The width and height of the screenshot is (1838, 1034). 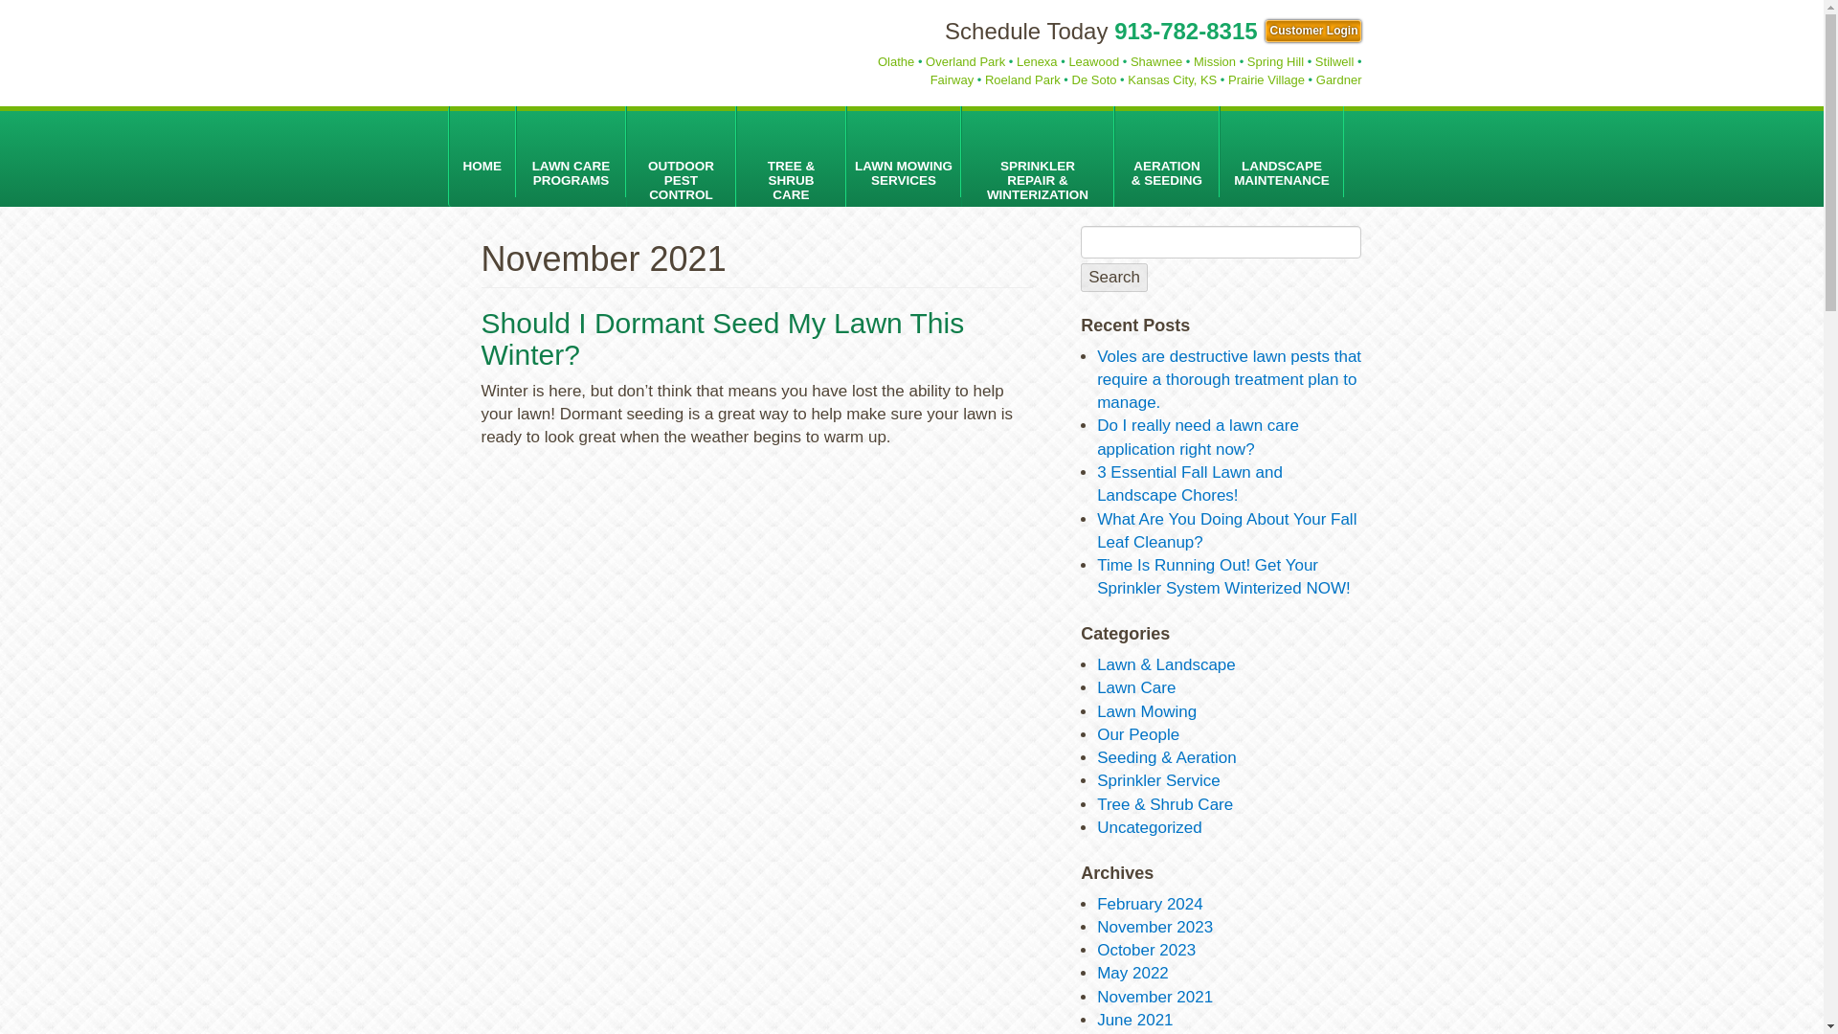 I want to click on Customer Login, so click(x=1313, y=31).